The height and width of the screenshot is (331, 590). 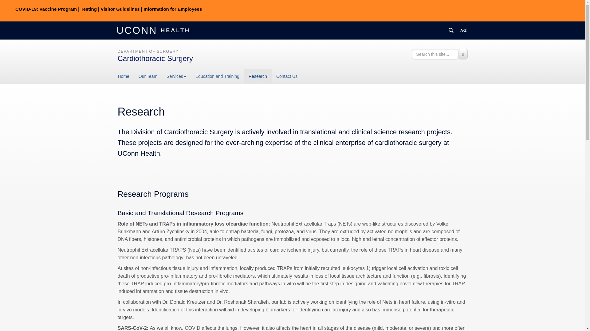 I want to click on Education and Training, so click(x=217, y=76).